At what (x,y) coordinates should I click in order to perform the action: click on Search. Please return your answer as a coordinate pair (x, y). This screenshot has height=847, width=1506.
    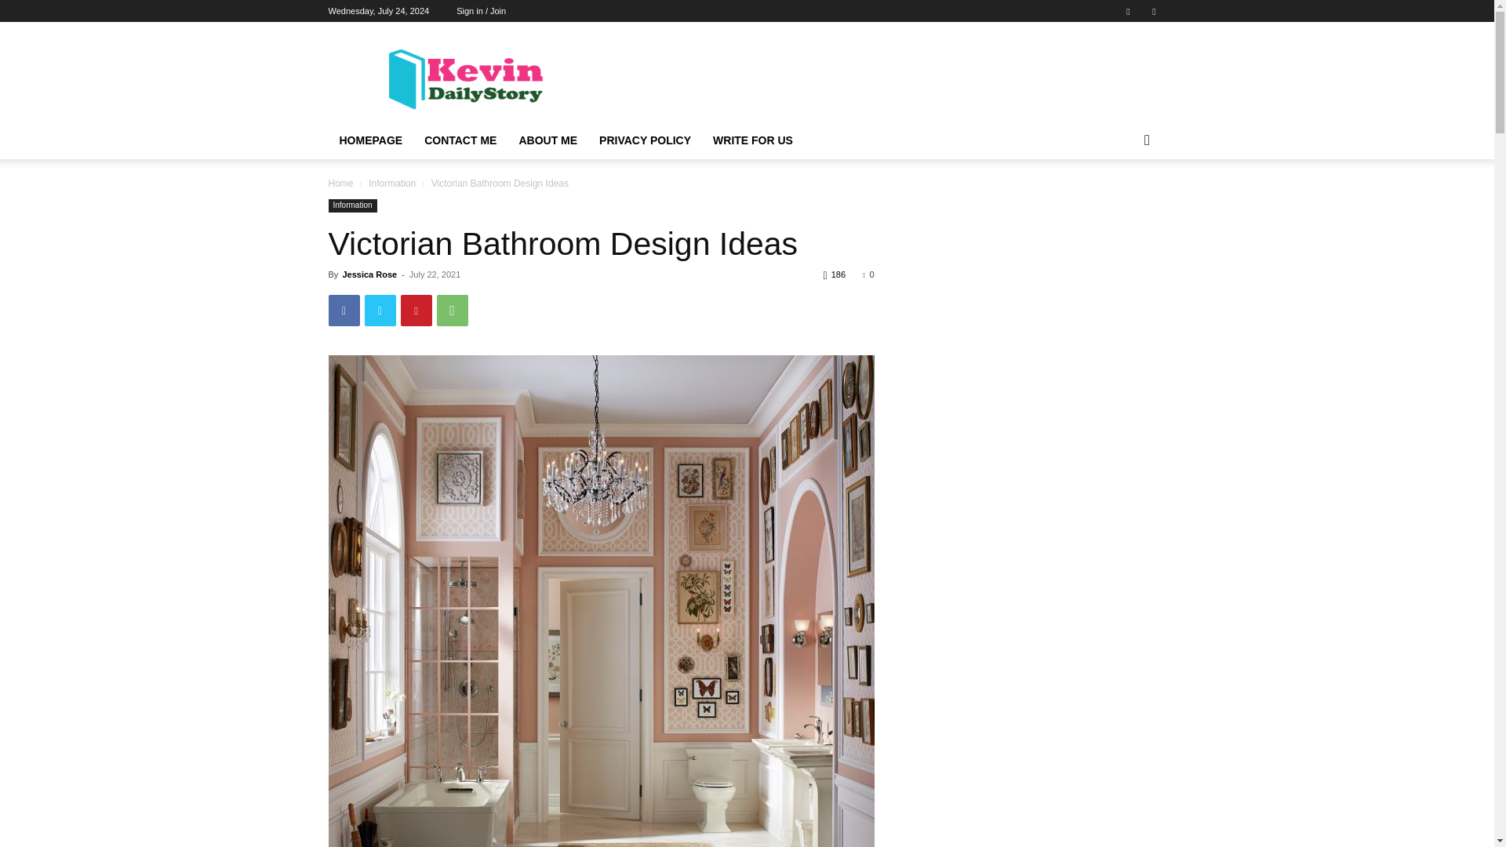
    Looking at the image, I should click on (1122, 203).